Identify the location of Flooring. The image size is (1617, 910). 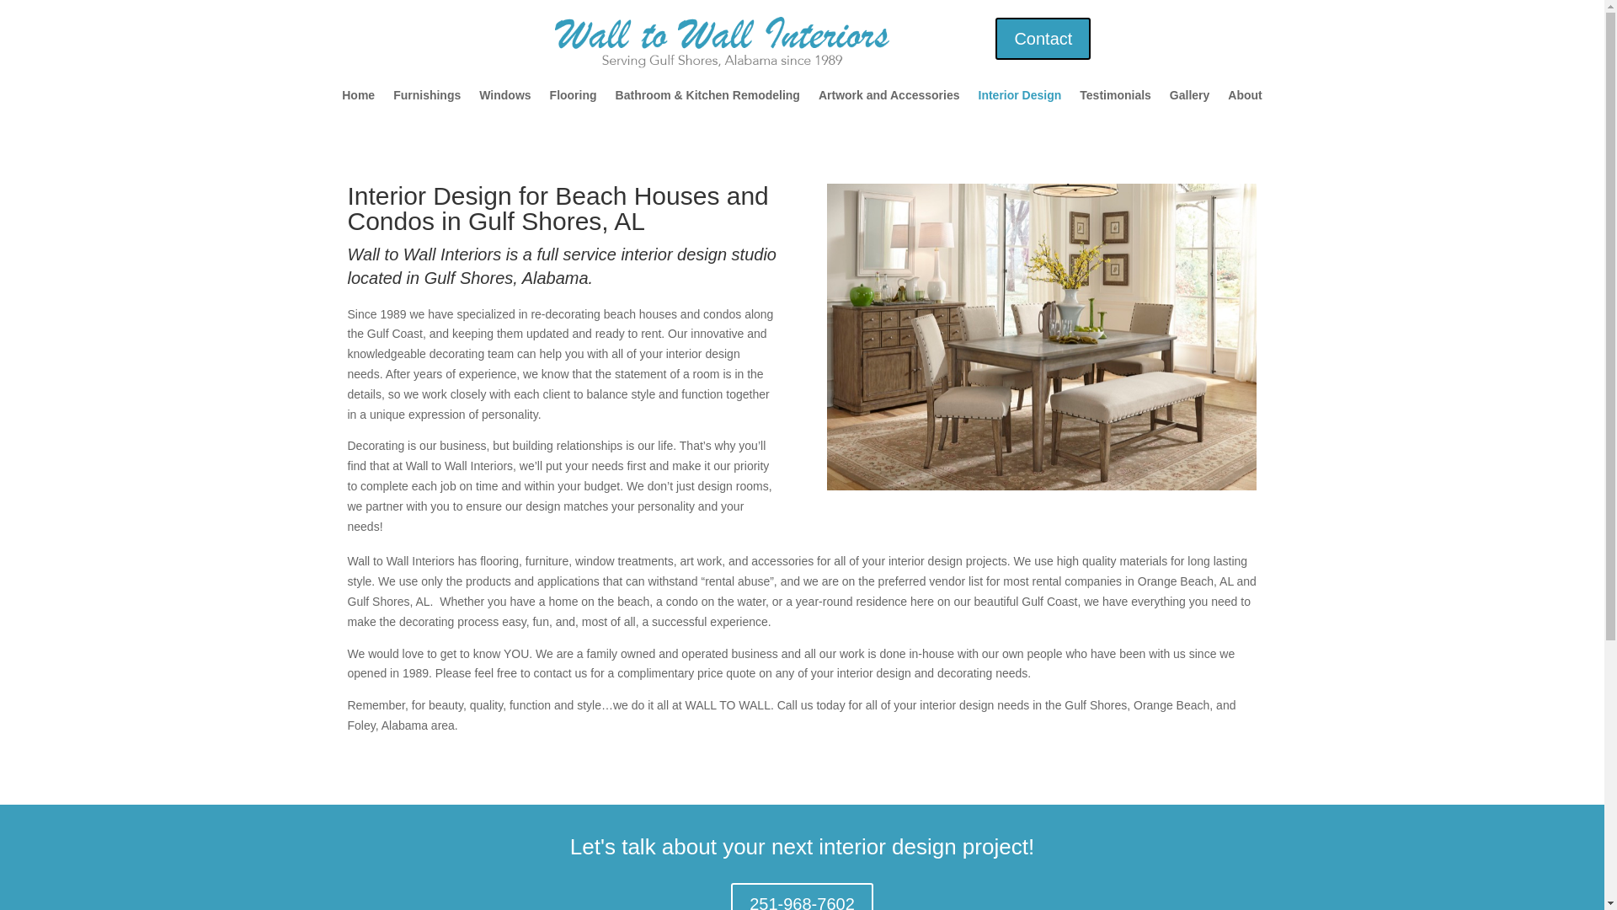
(573, 98).